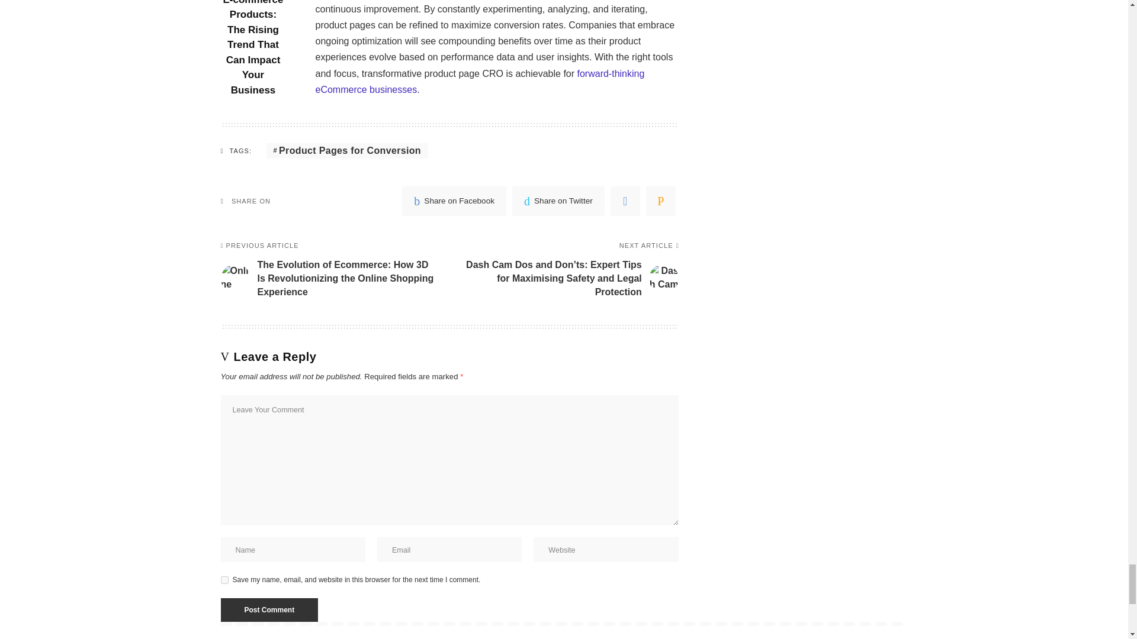  Describe the element at coordinates (224, 580) in the screenshot. I see `yes` at that location.